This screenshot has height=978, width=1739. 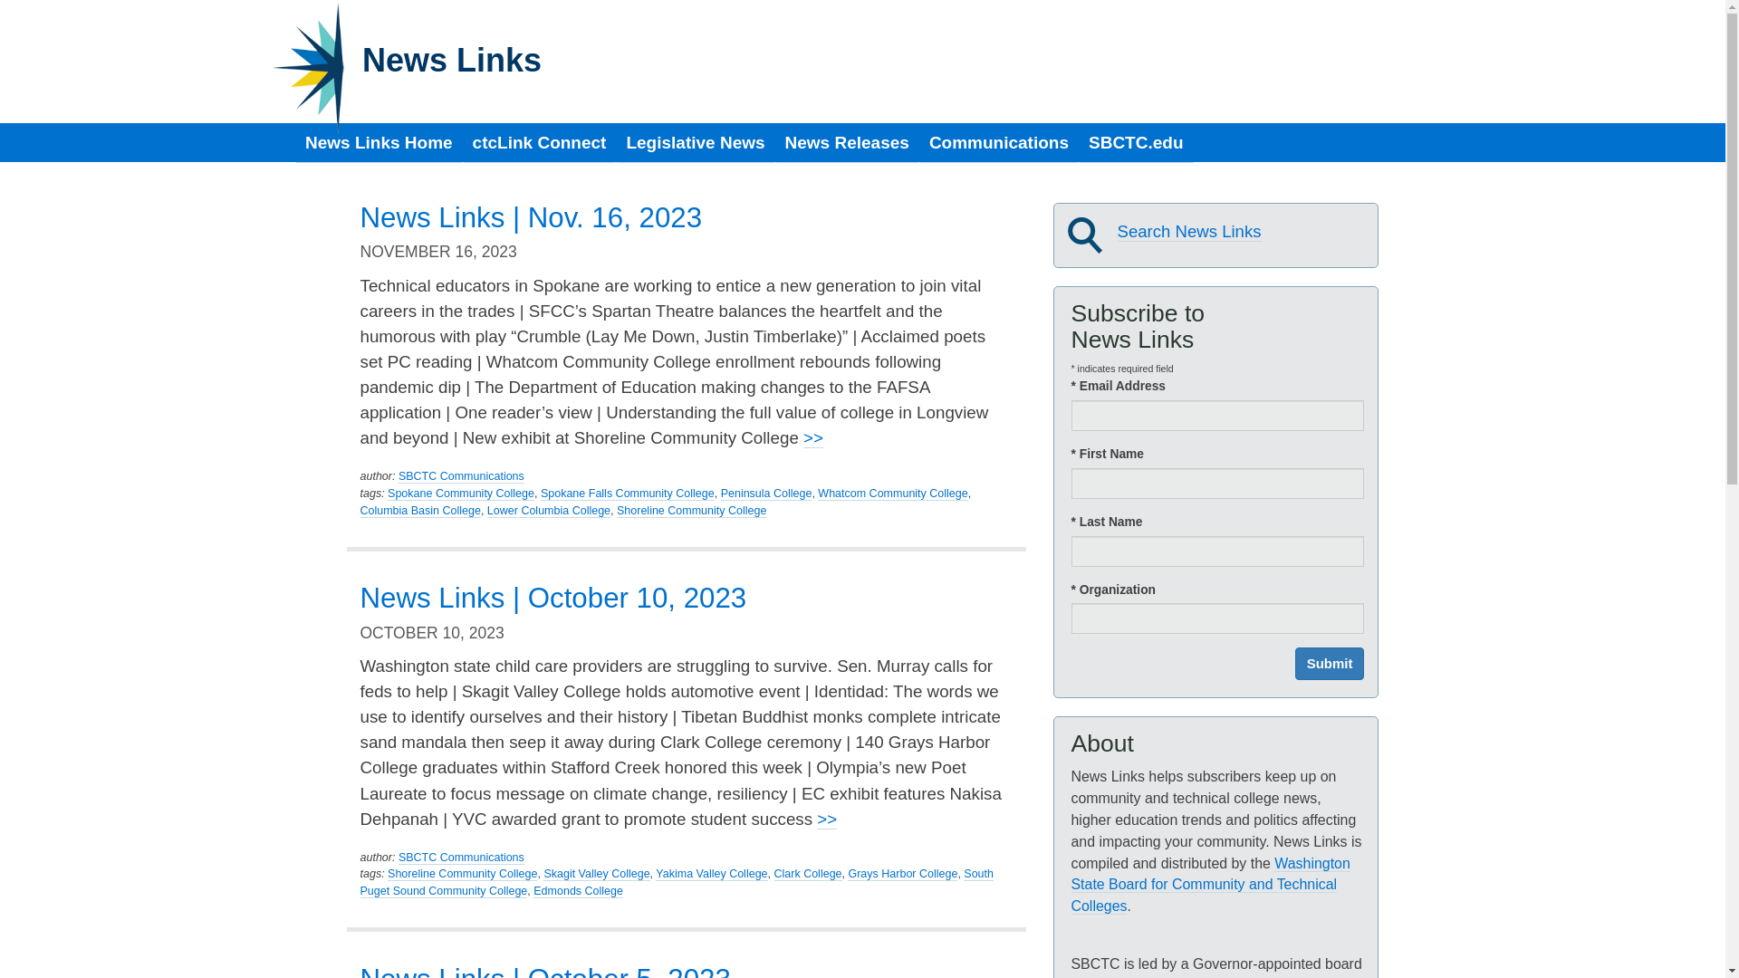 I want to click on SBCTC Communications, so click(x=461, y=476).